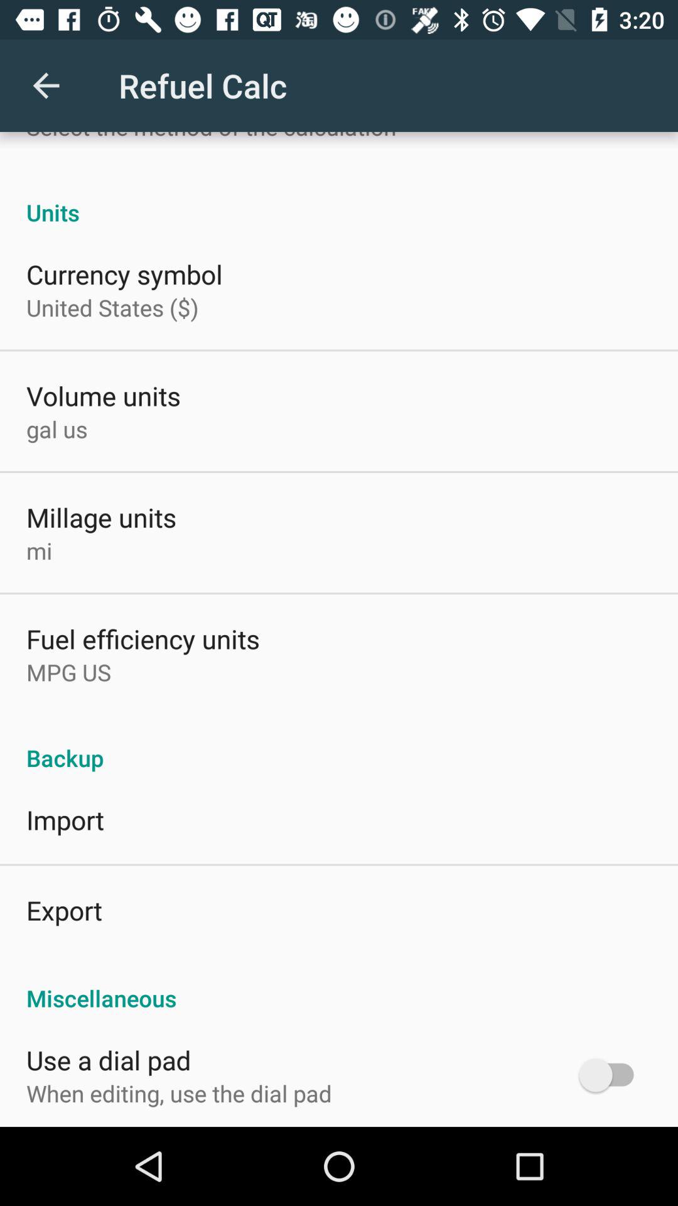 The image size is (678, 1206). What do you see at coordinates (613, 1075) in the screenshot?
I see `press item below miscellaneous icon` at bounding box center [613, 1075].